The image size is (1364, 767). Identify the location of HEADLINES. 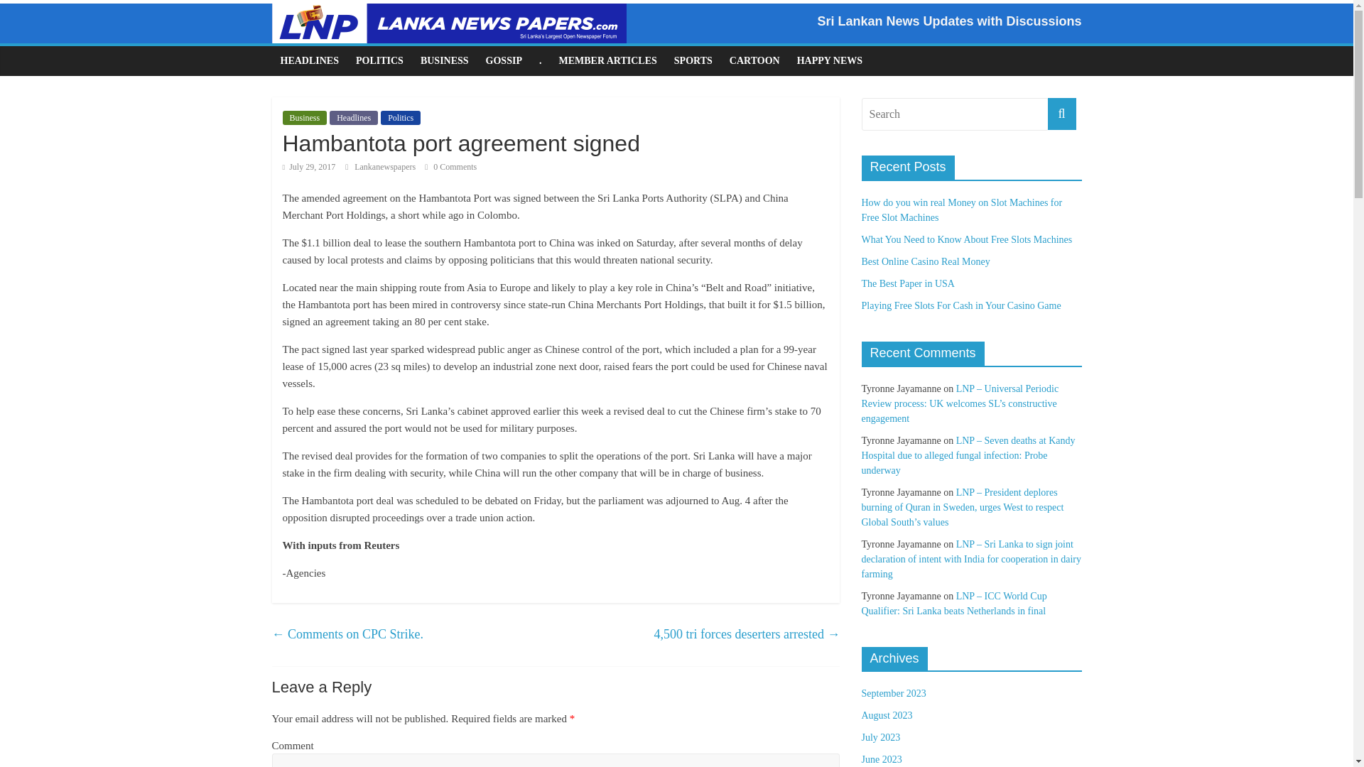
(308, 60).